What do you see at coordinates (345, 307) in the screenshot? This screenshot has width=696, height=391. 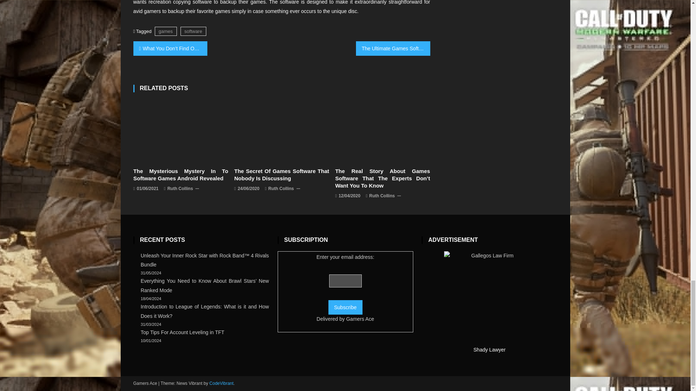 I see `Subscribe` at bounding box center [345, 307].